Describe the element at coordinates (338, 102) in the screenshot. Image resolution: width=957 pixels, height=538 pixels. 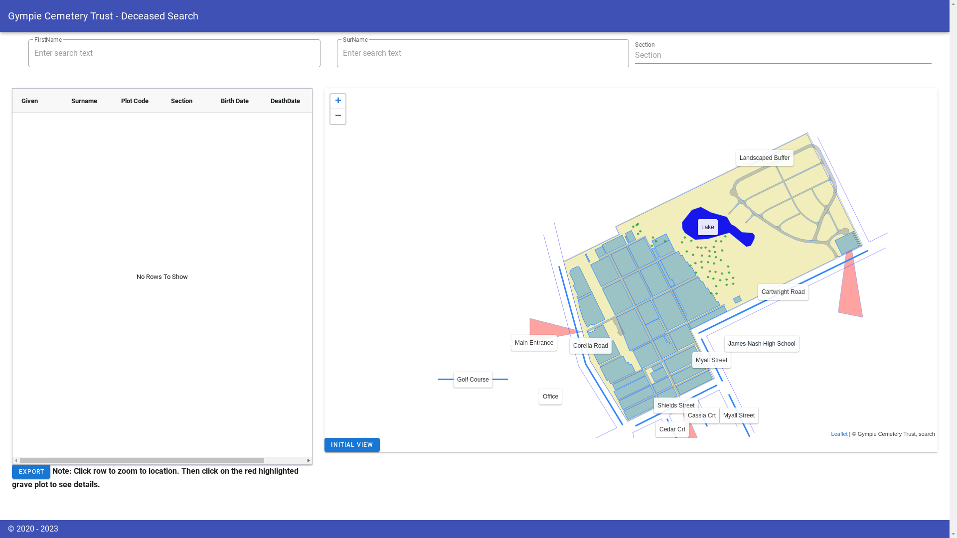
I see `+` at that location.